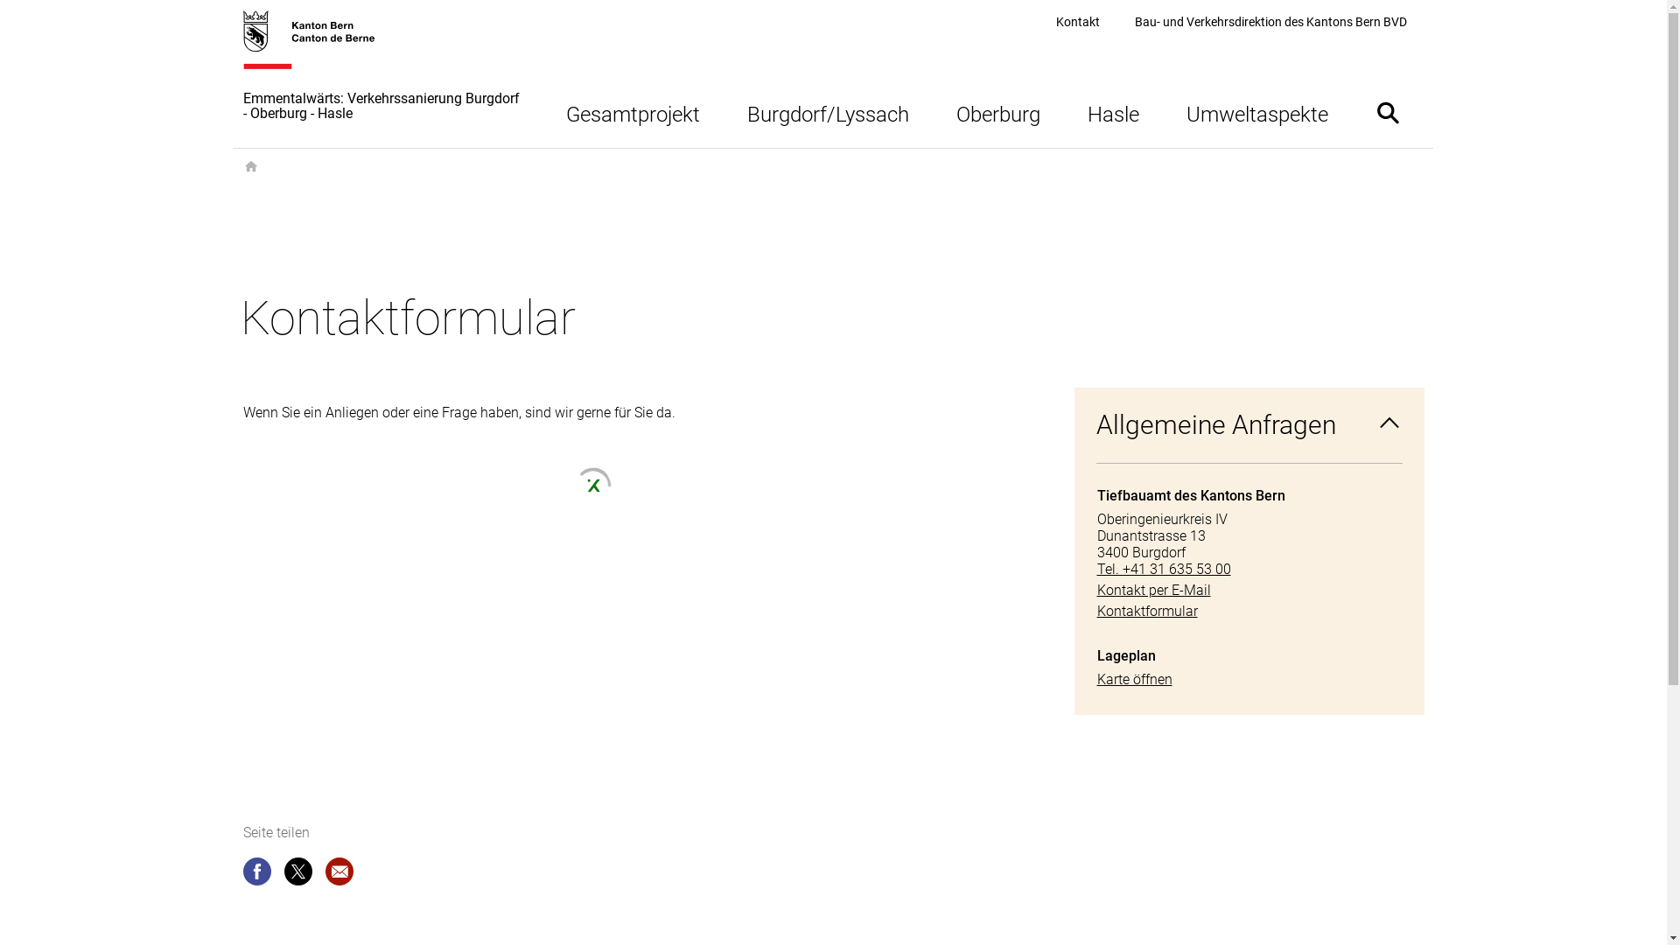 The image size is (1680, 945). Describe the element at coordinates (257, 875) in the screenshot. I see `Seite teilen` at that location.